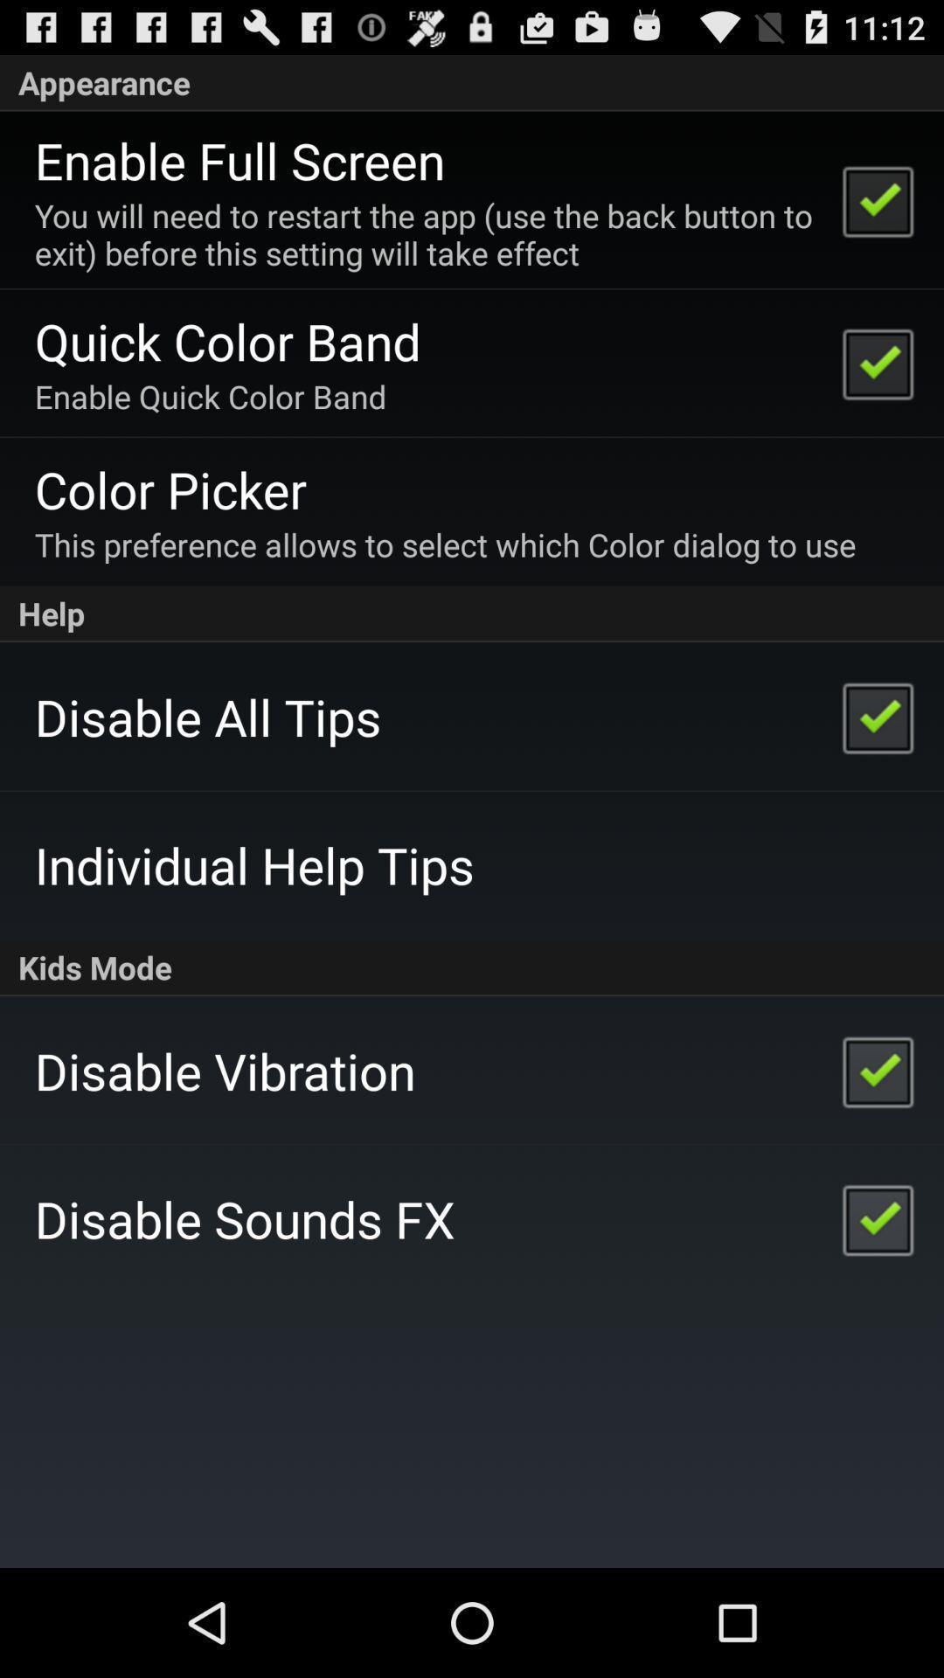 This screenshot has width=944, height=1678. I want to click on open item below the enable quick color icon, so click(170, 489).